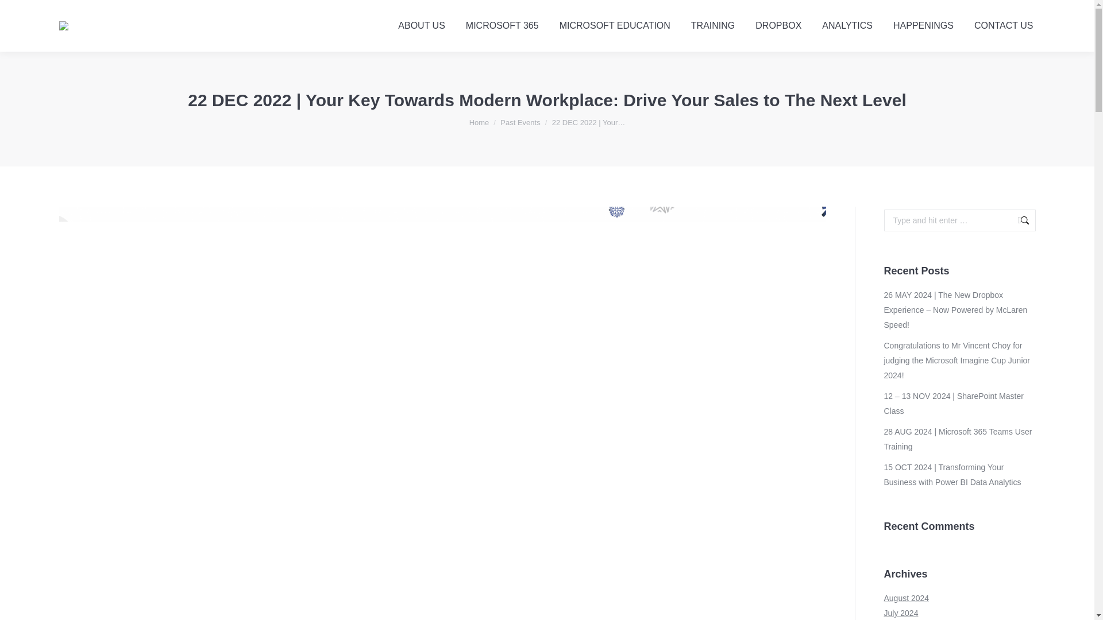 This screenshot has width=1103, height=620. What do you see at coordinates (778, 25) in the screenshot?
I see `DROPBOX` at bounding box center [778, 25].